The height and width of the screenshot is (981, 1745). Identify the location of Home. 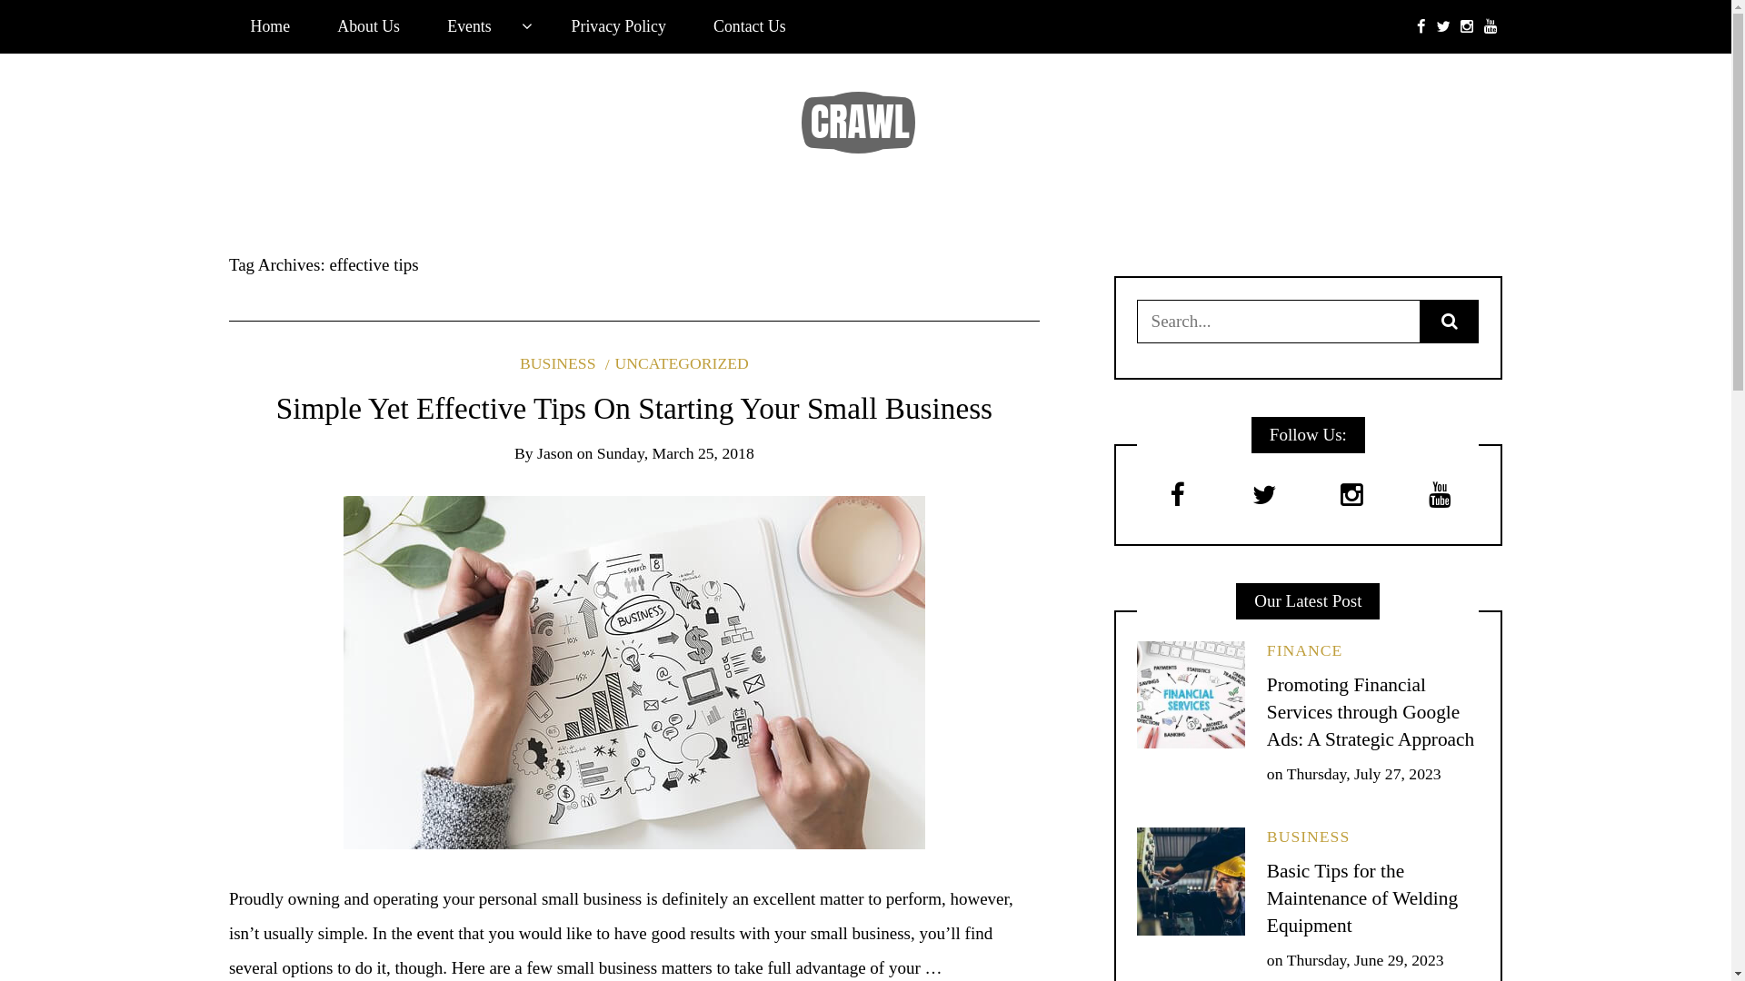
(271, 27).